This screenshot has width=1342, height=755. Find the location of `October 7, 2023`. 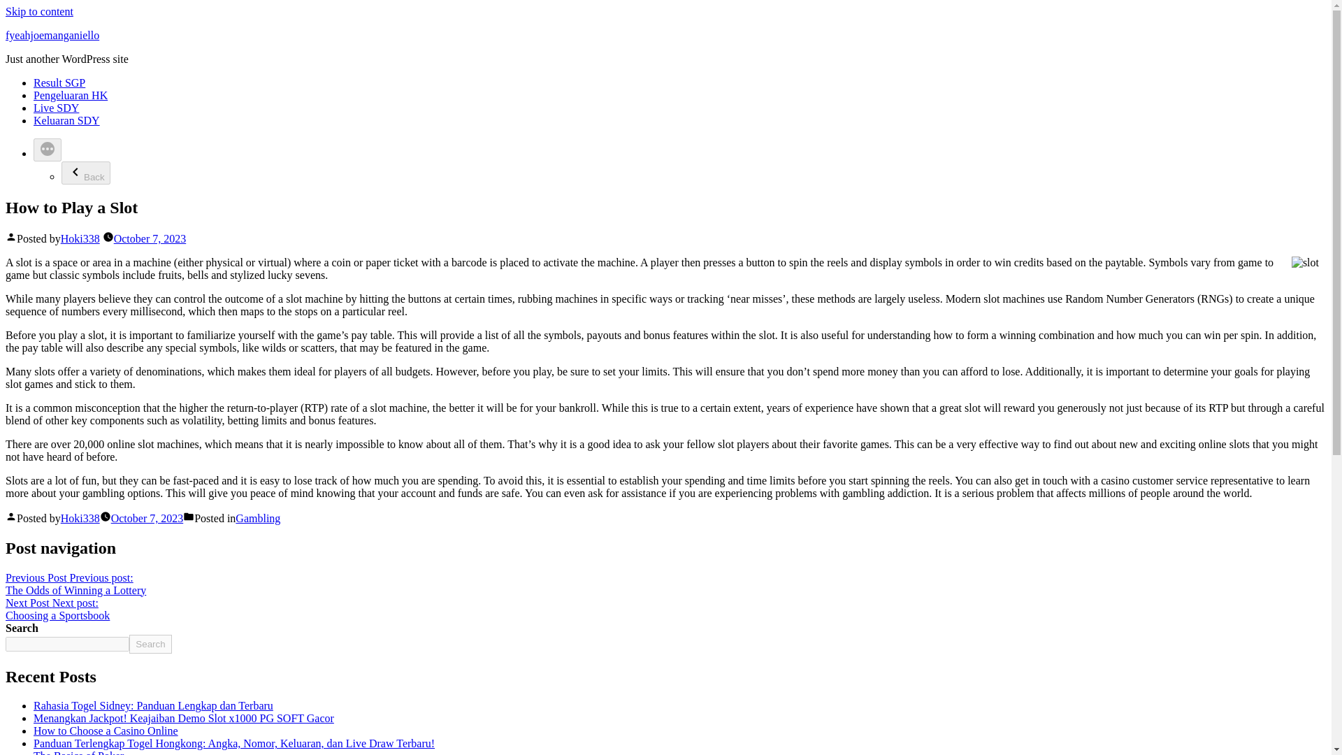

October 7, 2023 is located at coordinates (80, 518).